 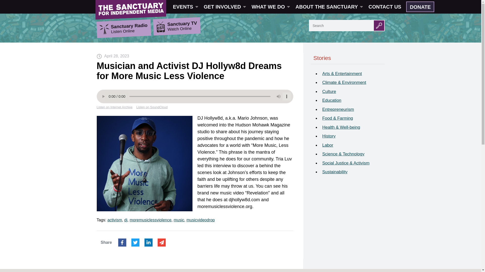 What do you see at coordinates (185, 7) in the screenshot?
I see `EVENTS` at bounding box center [185, 7].